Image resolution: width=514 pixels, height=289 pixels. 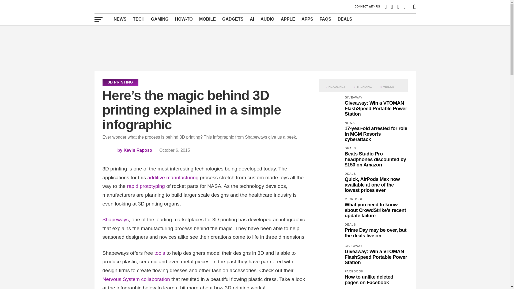 I want to click on Kevin Raposo, so click(x=138, y=150).